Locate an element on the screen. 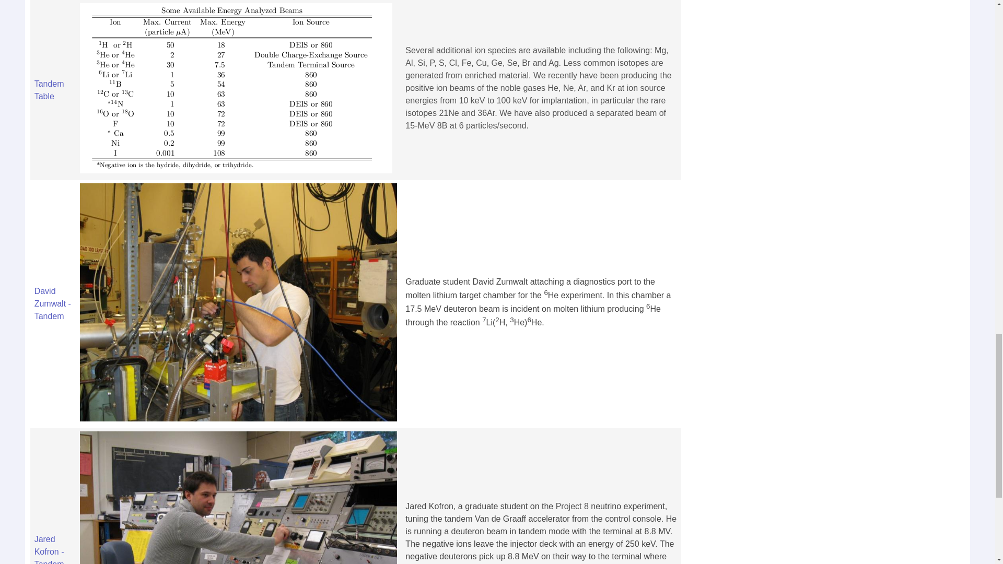  David Zumwalt - Tandem is located at coordinates (52, 303).